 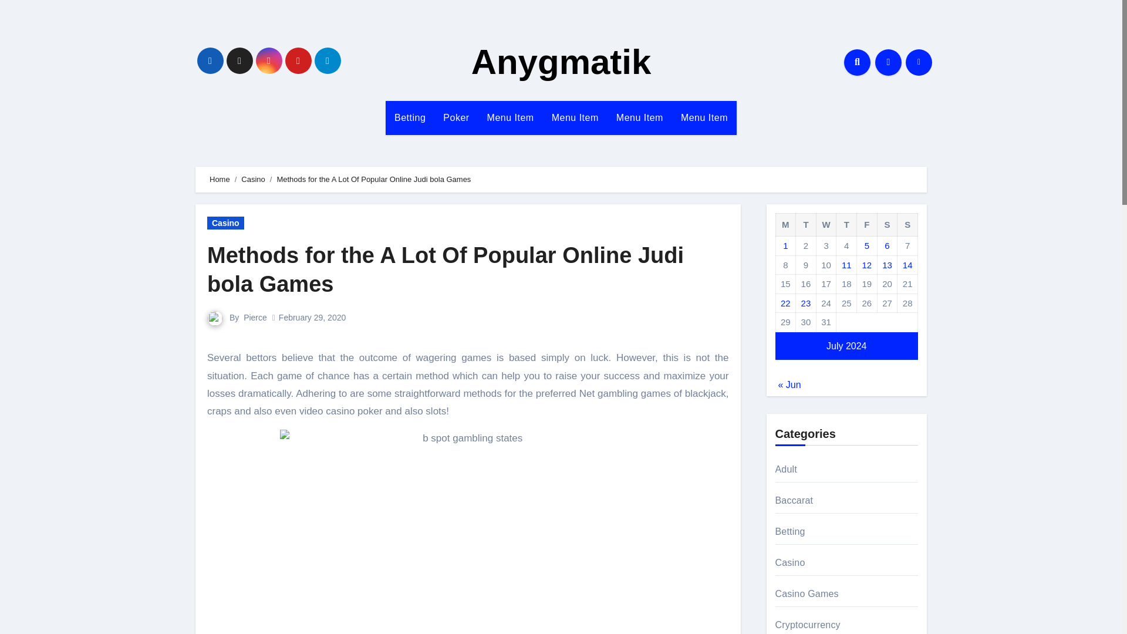 I want to click on Pierce, so click(x=255, y=317).